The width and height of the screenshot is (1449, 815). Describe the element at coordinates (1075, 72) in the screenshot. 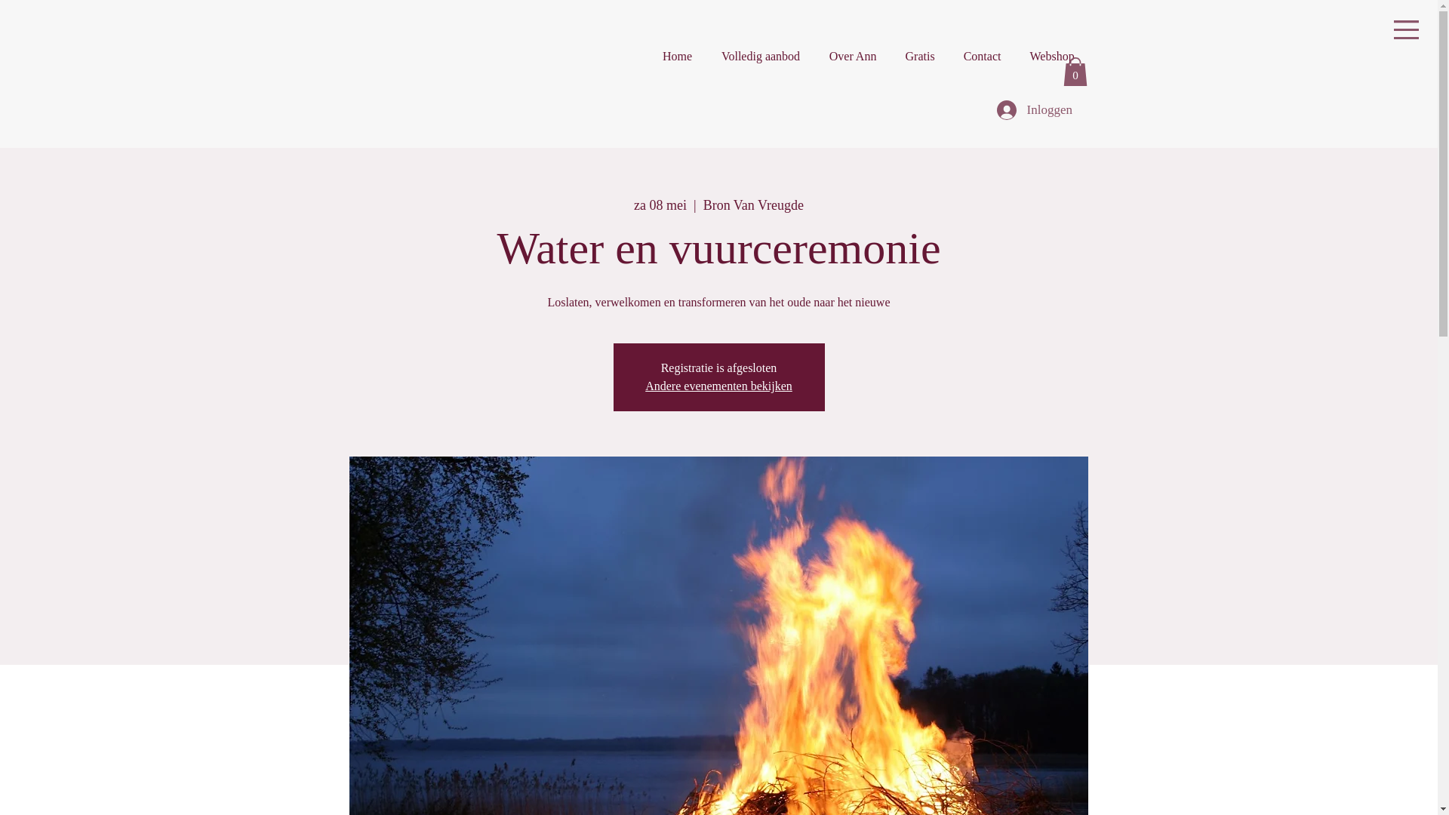

I see `0` at that location.